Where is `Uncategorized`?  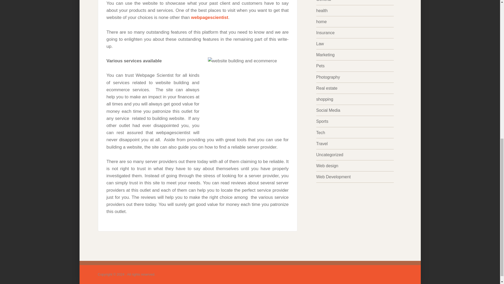
Uncategorized is located at coordinates (329, 155).